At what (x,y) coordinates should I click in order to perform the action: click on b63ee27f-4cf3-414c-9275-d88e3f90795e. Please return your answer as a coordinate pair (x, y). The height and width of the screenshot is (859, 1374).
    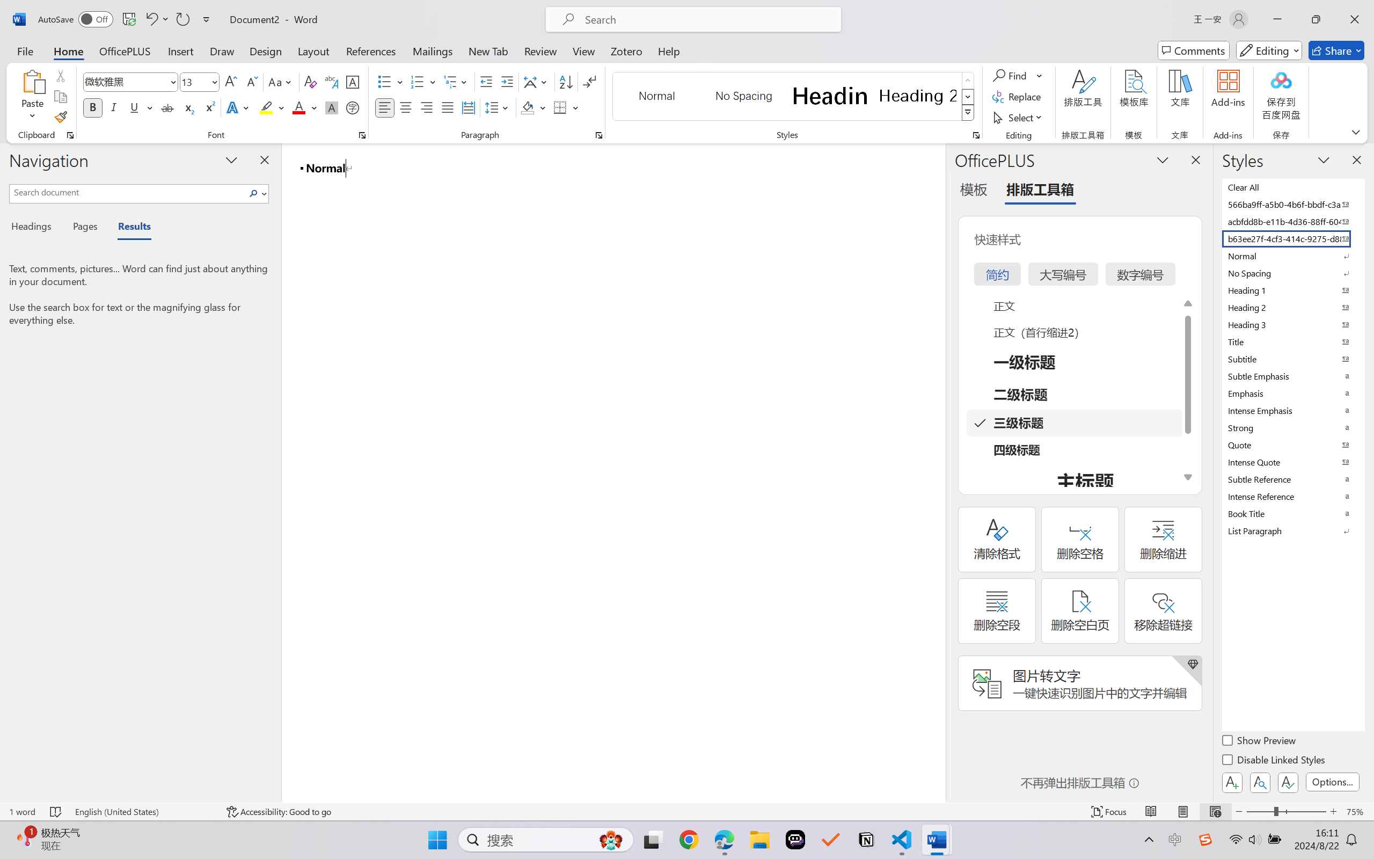
    Looking at the image, I should click on (1292, 238).